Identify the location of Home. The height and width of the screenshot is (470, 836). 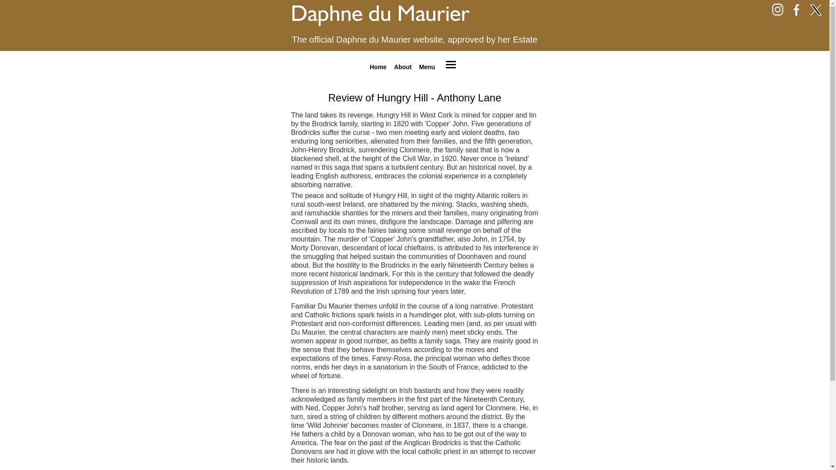
(378, 67).